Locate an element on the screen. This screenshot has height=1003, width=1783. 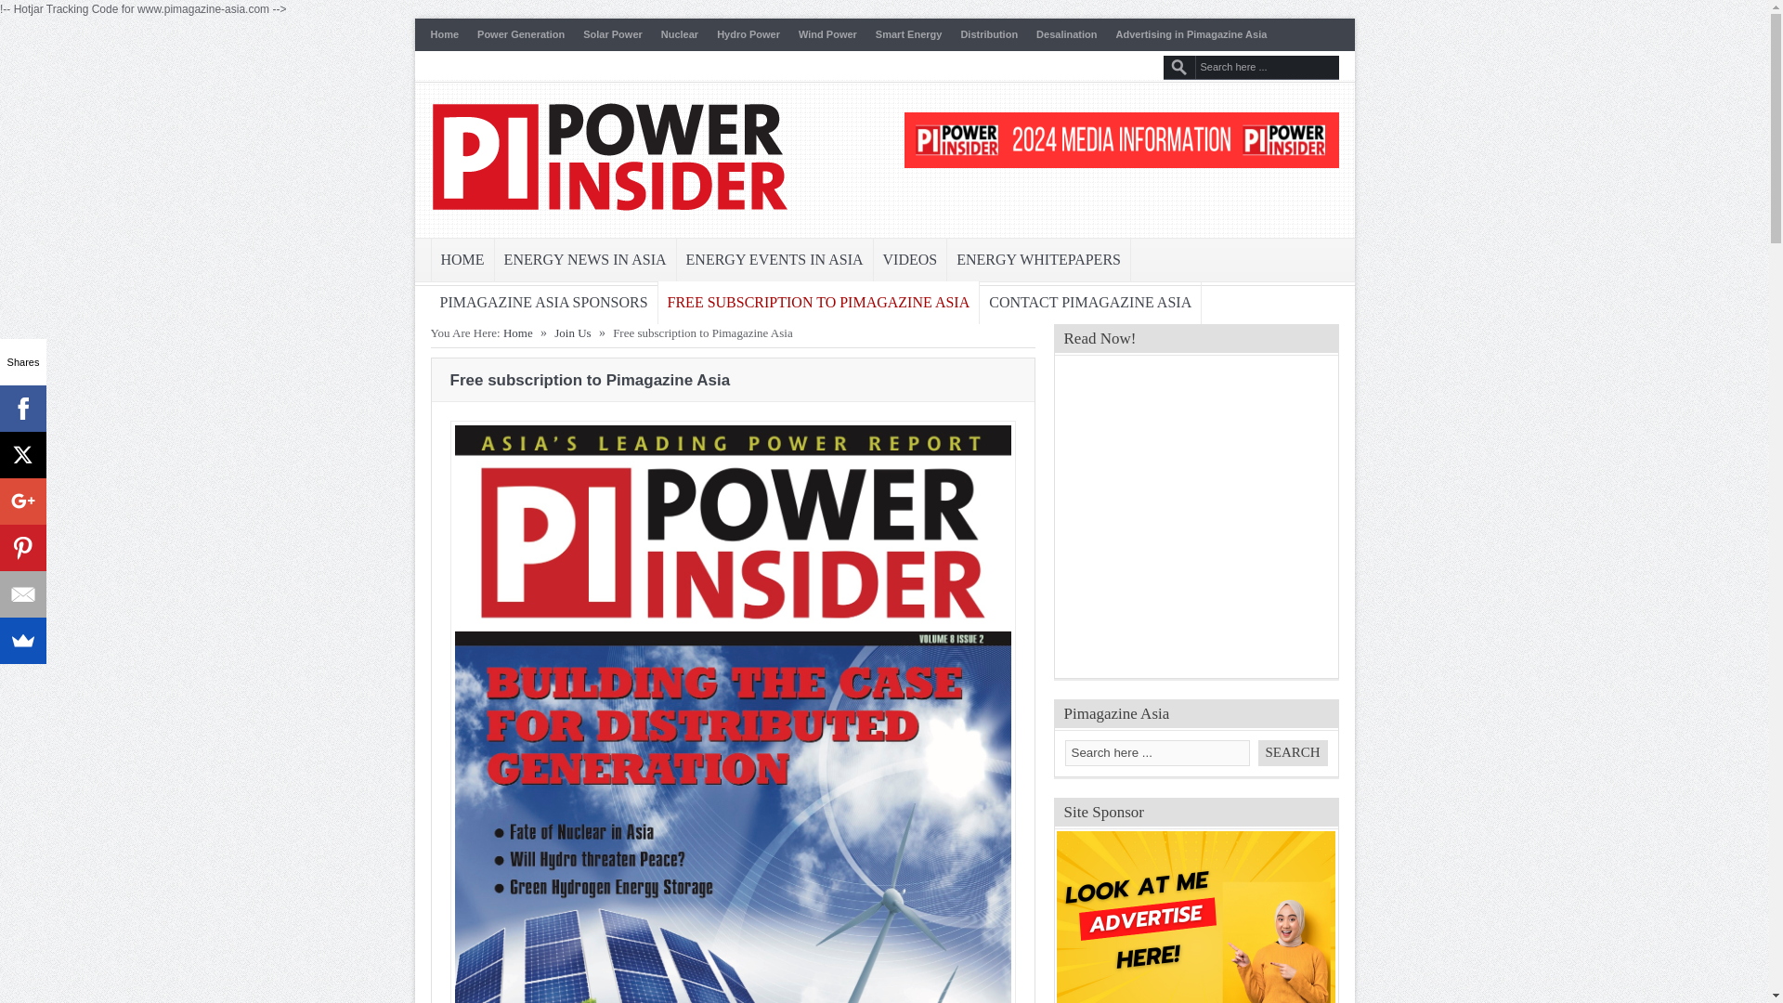
FREE SUBSCRIPTION TO PIMAGAZINE ASIA is located at coordinates (818, 304).